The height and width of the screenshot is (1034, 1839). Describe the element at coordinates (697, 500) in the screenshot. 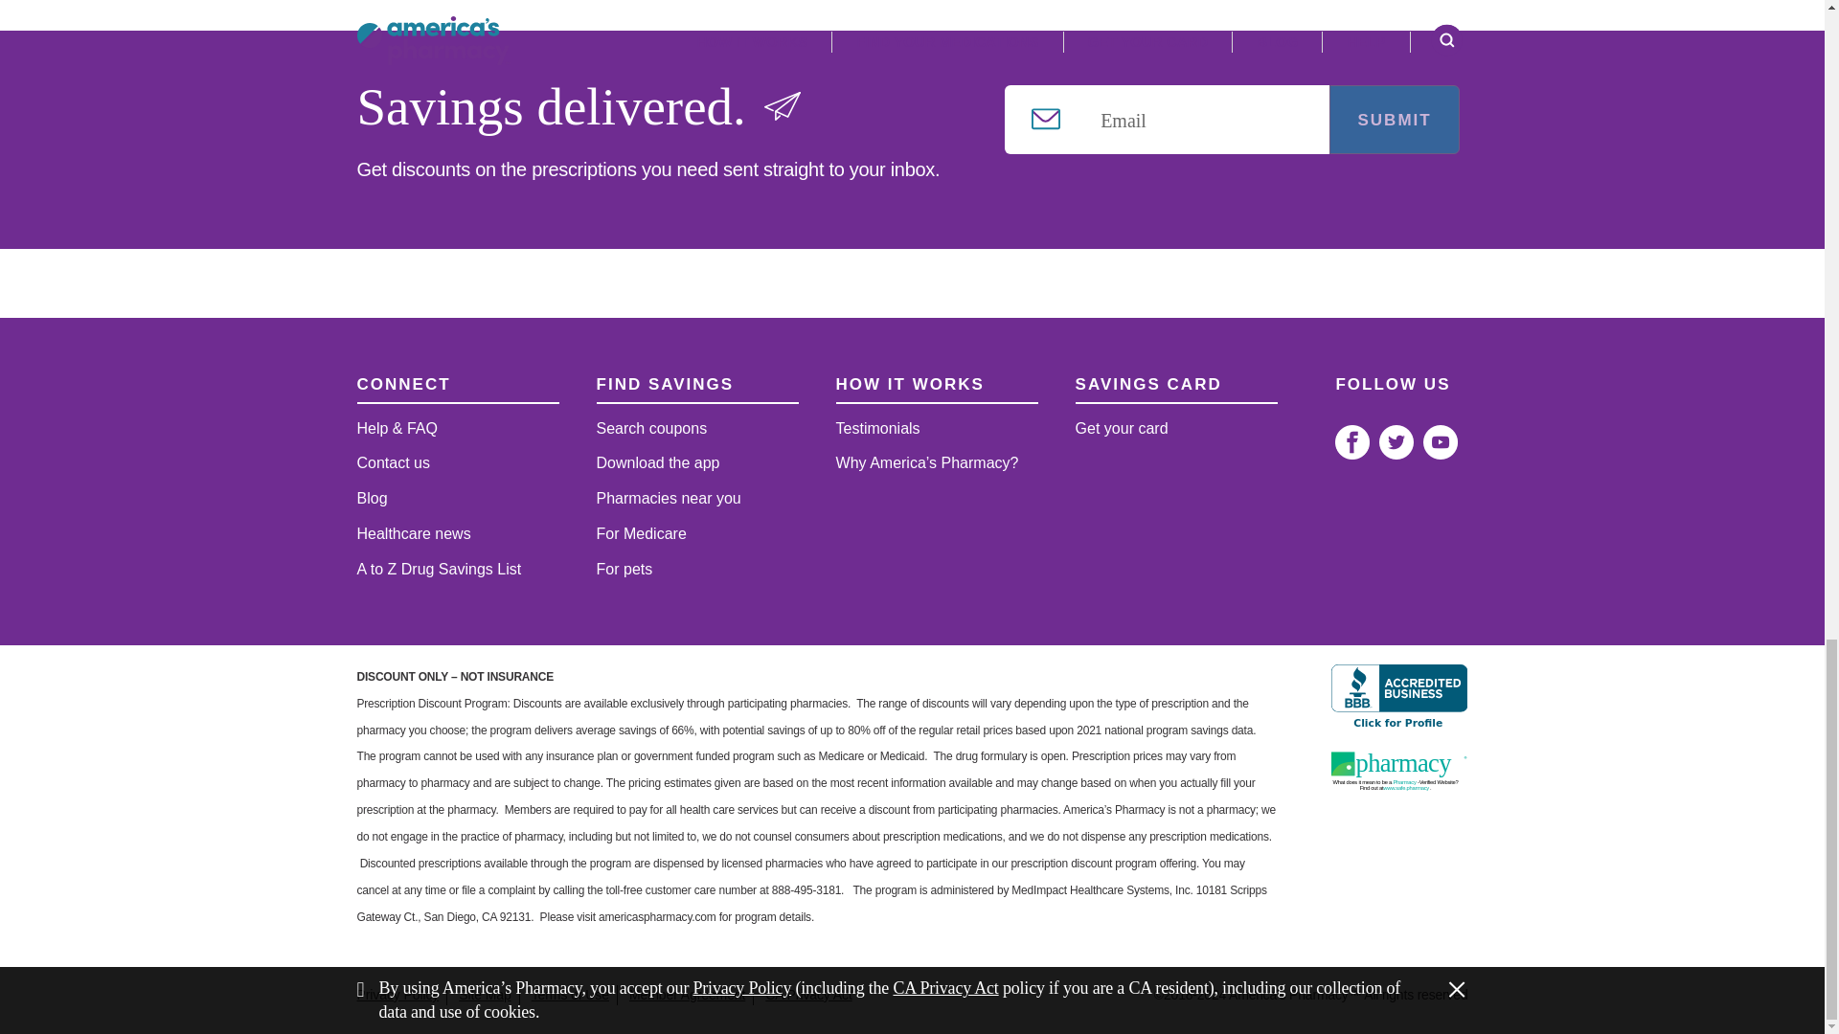

I see `Pharmacies near you` at that location.